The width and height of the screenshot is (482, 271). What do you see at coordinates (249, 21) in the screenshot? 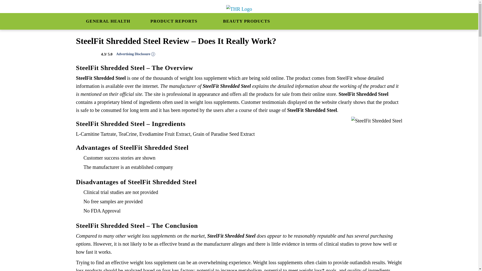
I see `BEAUTY PRODUCTS` at bounding box center [249, 21].